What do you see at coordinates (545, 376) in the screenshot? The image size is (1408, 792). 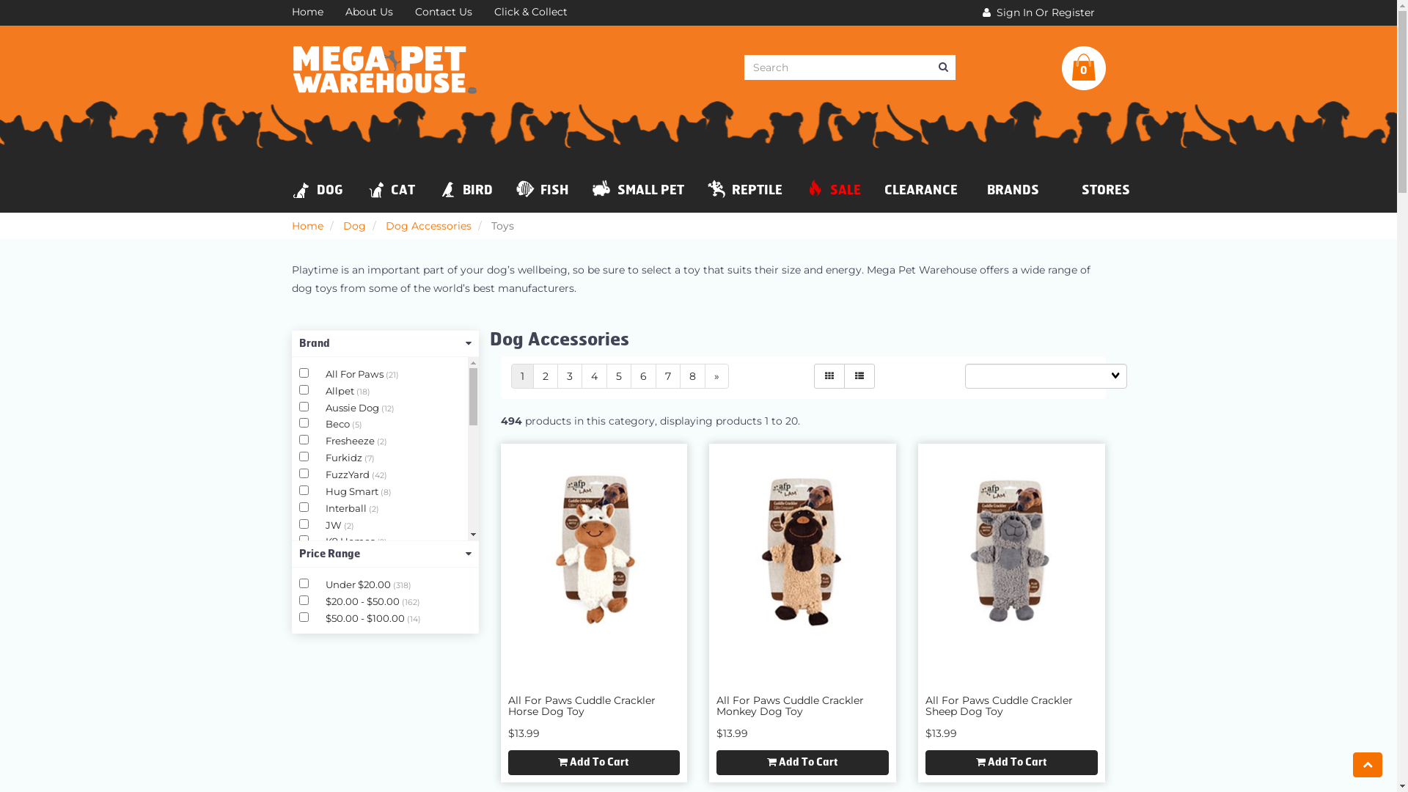 I see `2` at bounding box center [545, 376].